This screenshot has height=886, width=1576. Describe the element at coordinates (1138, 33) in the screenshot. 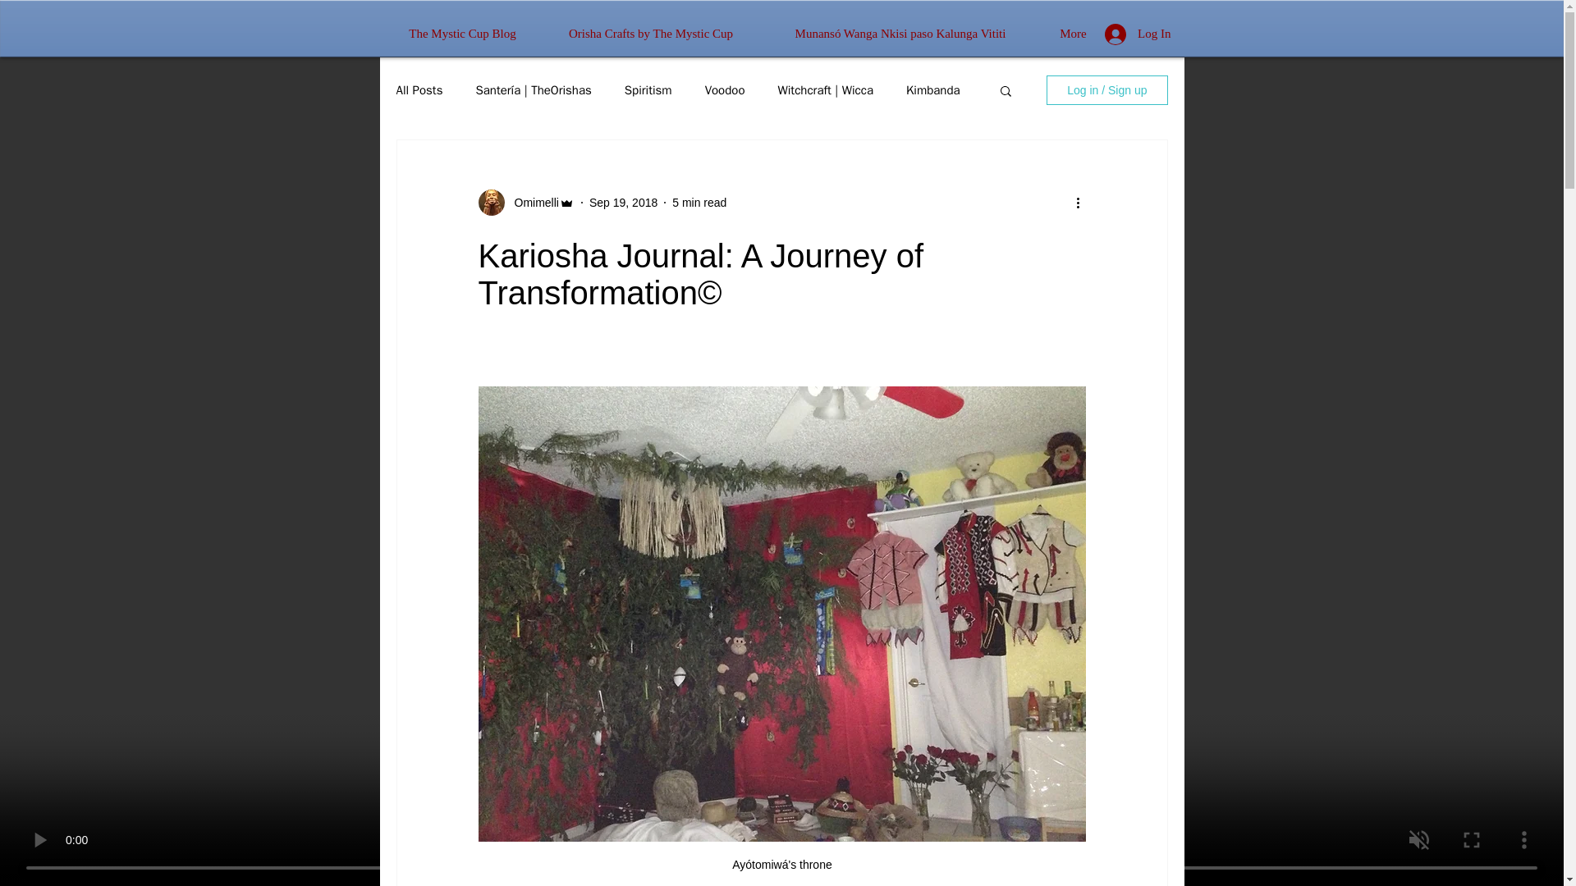

I see `Log In` at that location.